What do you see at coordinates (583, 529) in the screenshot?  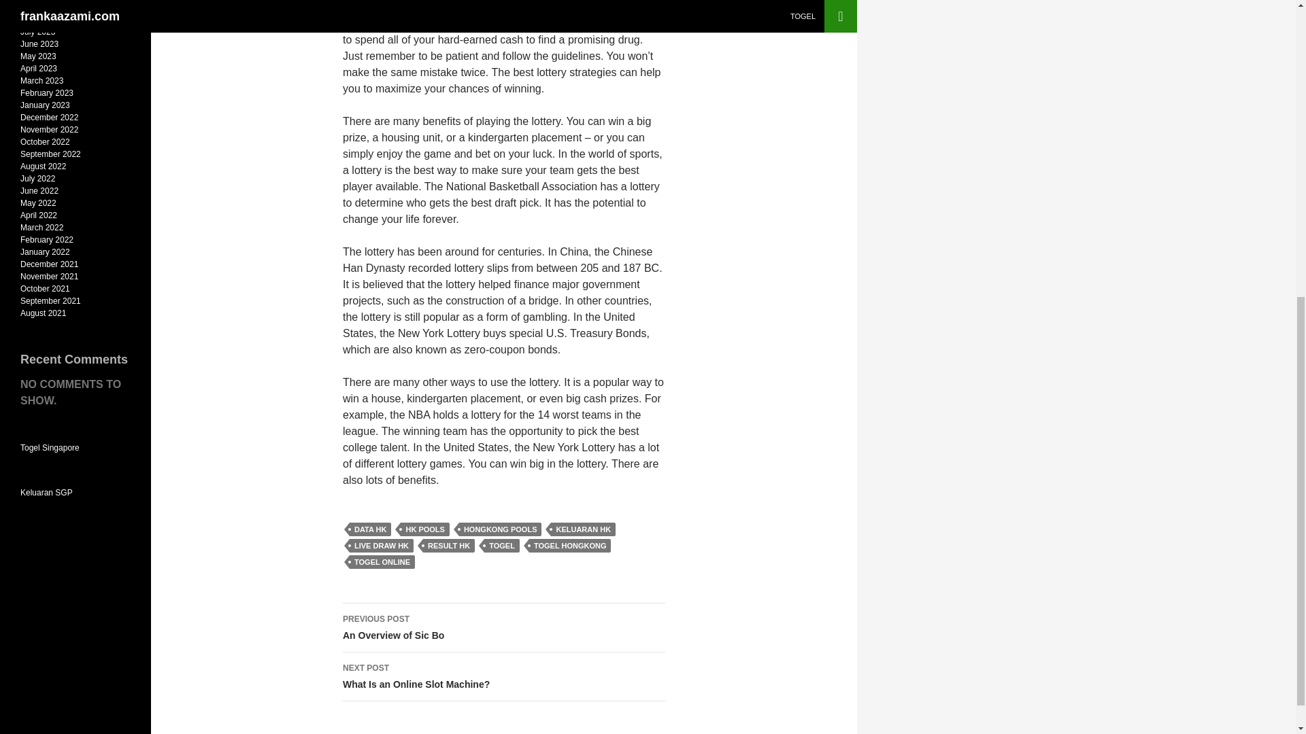 I see `KELUARAN HK` at bounding box center [583, 529].